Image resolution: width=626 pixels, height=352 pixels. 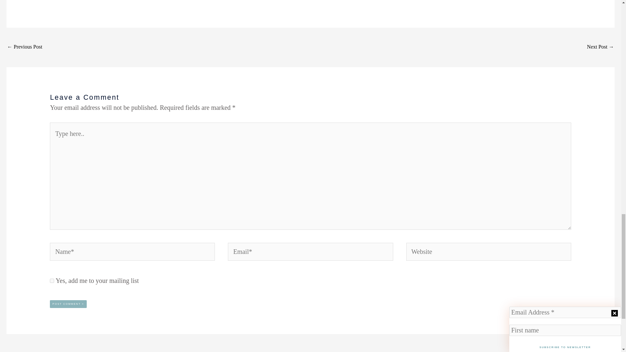 I want to click on 1, so click(x=52, y=281).